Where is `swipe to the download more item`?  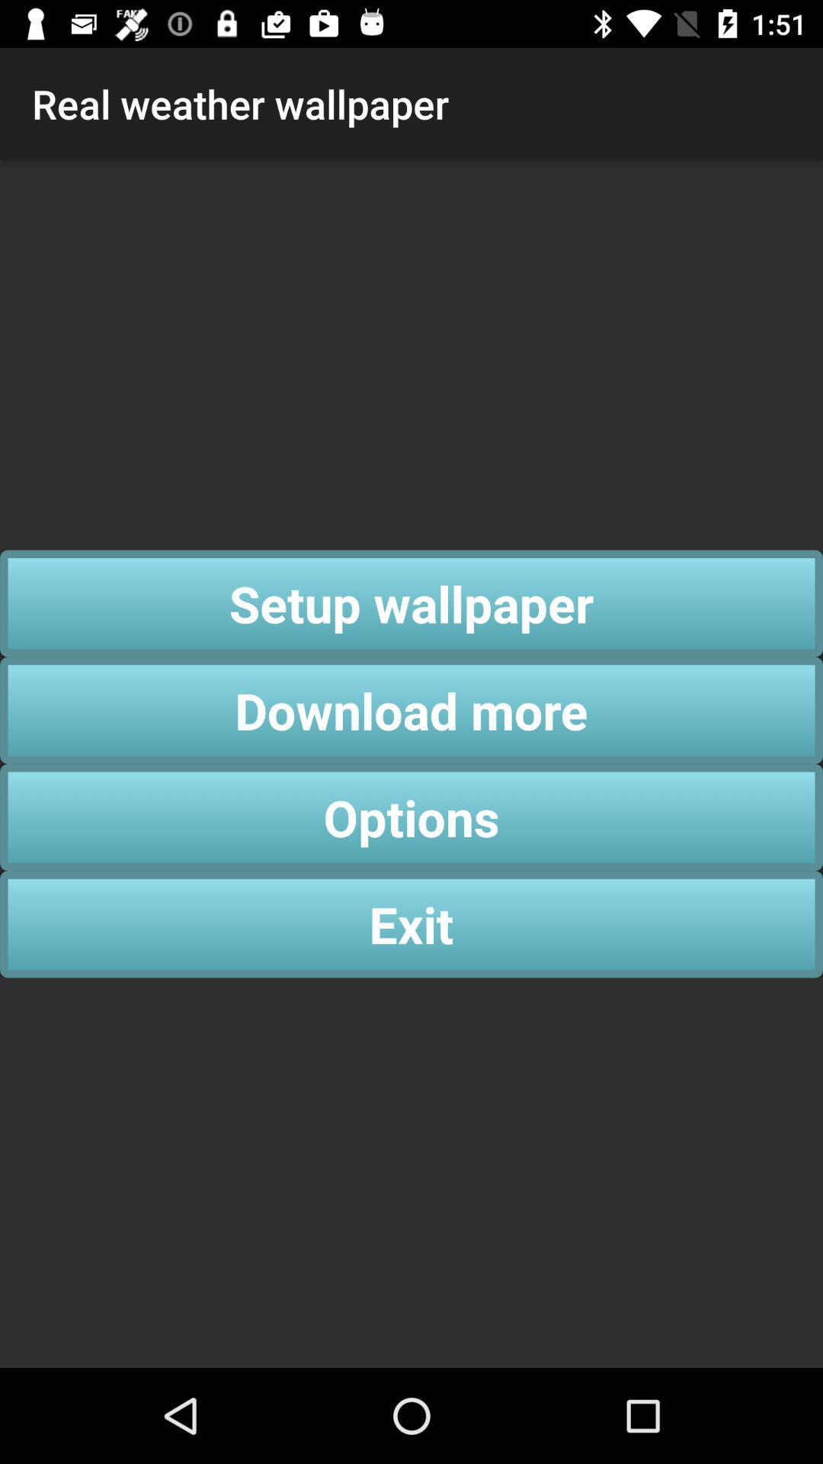
swipe to the download more item is located at coordinates (411, 711).